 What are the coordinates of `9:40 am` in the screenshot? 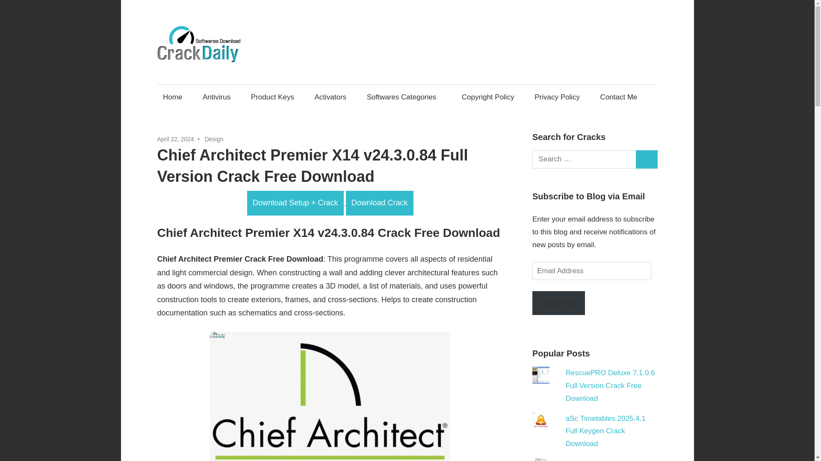 It's located at (175, 139).